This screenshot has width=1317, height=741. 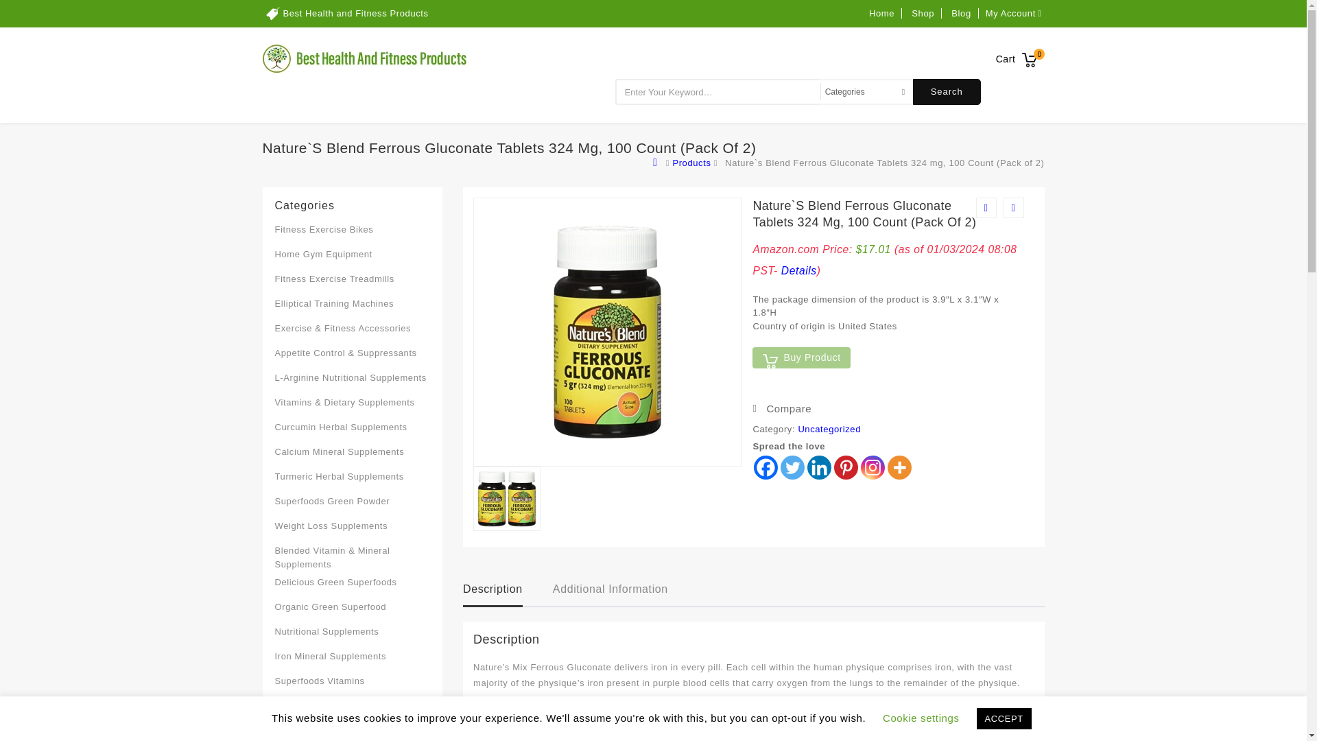 What do you see at coordinates (873, 467) in the screenshot?
I see `Instagram` at bounding box center [873, 467].